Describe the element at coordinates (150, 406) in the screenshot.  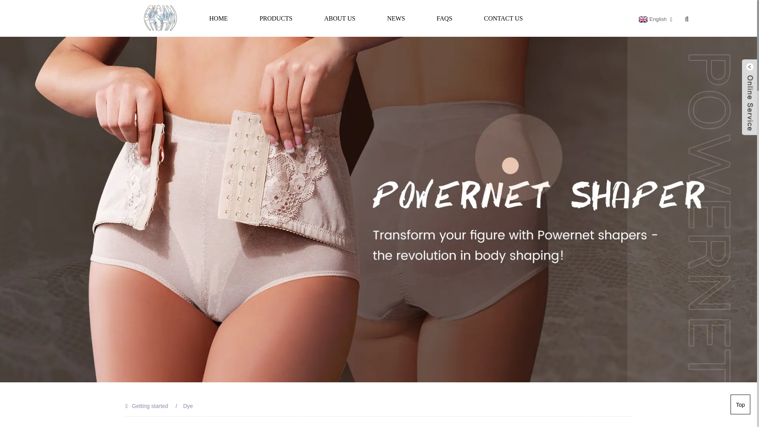
I see `Getting started` at that location.